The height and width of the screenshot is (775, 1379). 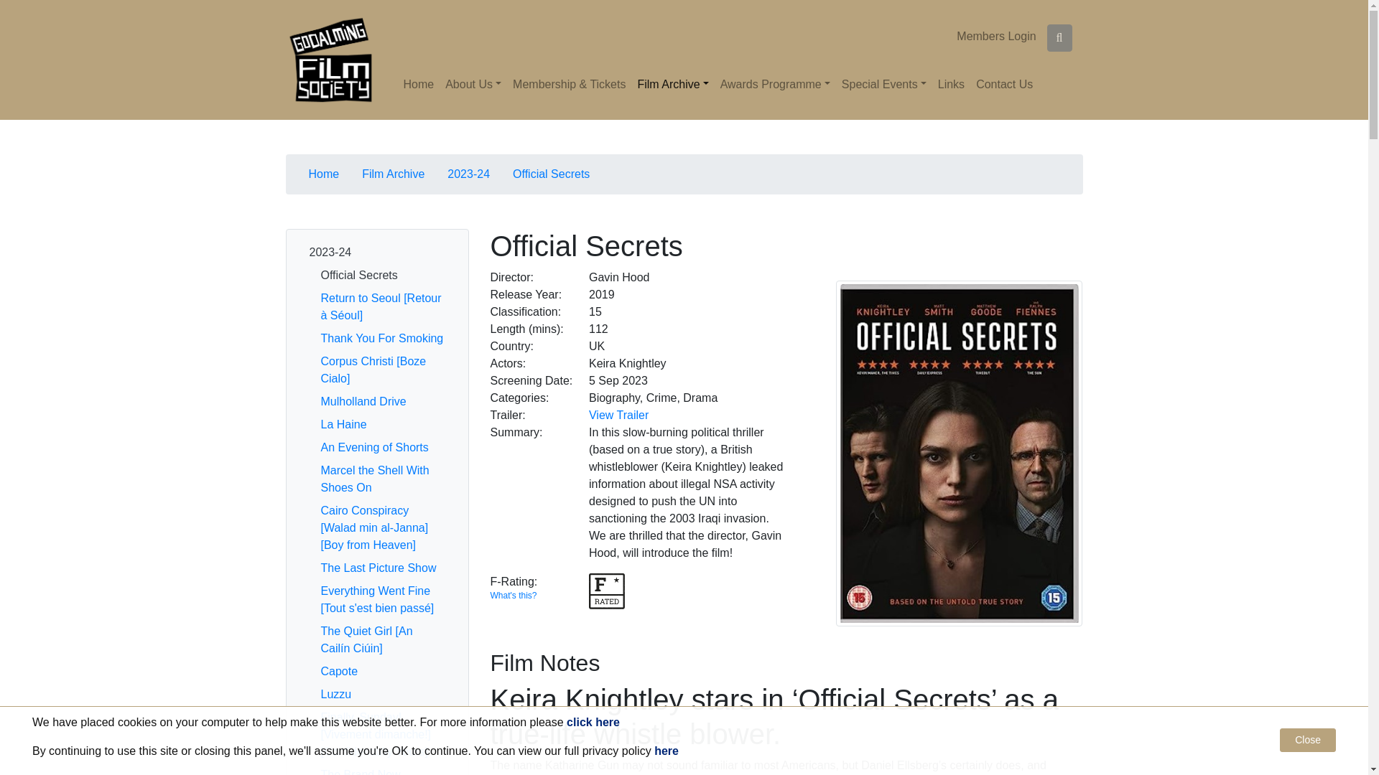 What do you see at coordinates (473, 84) in the screenshot?
I see `About Us` at bounding box center [473, 84].